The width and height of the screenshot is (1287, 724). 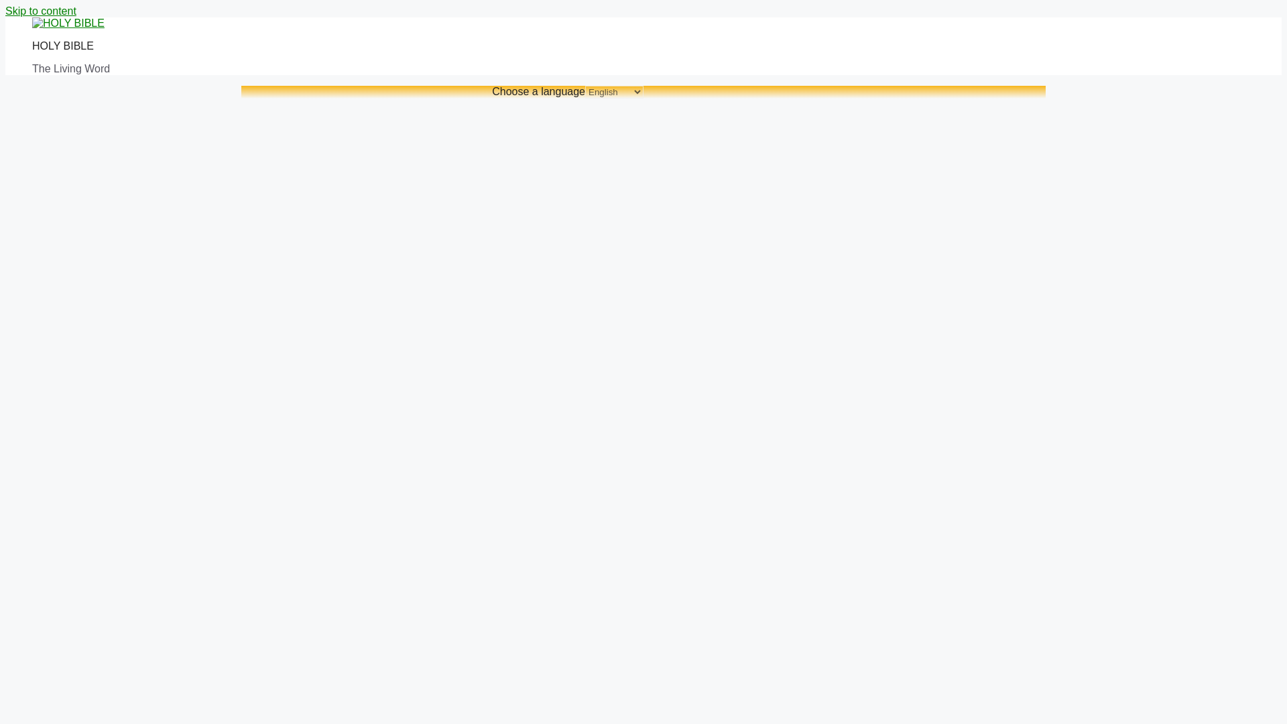 I want to click on HOLY BIBLE, so click(x=63, y=46).